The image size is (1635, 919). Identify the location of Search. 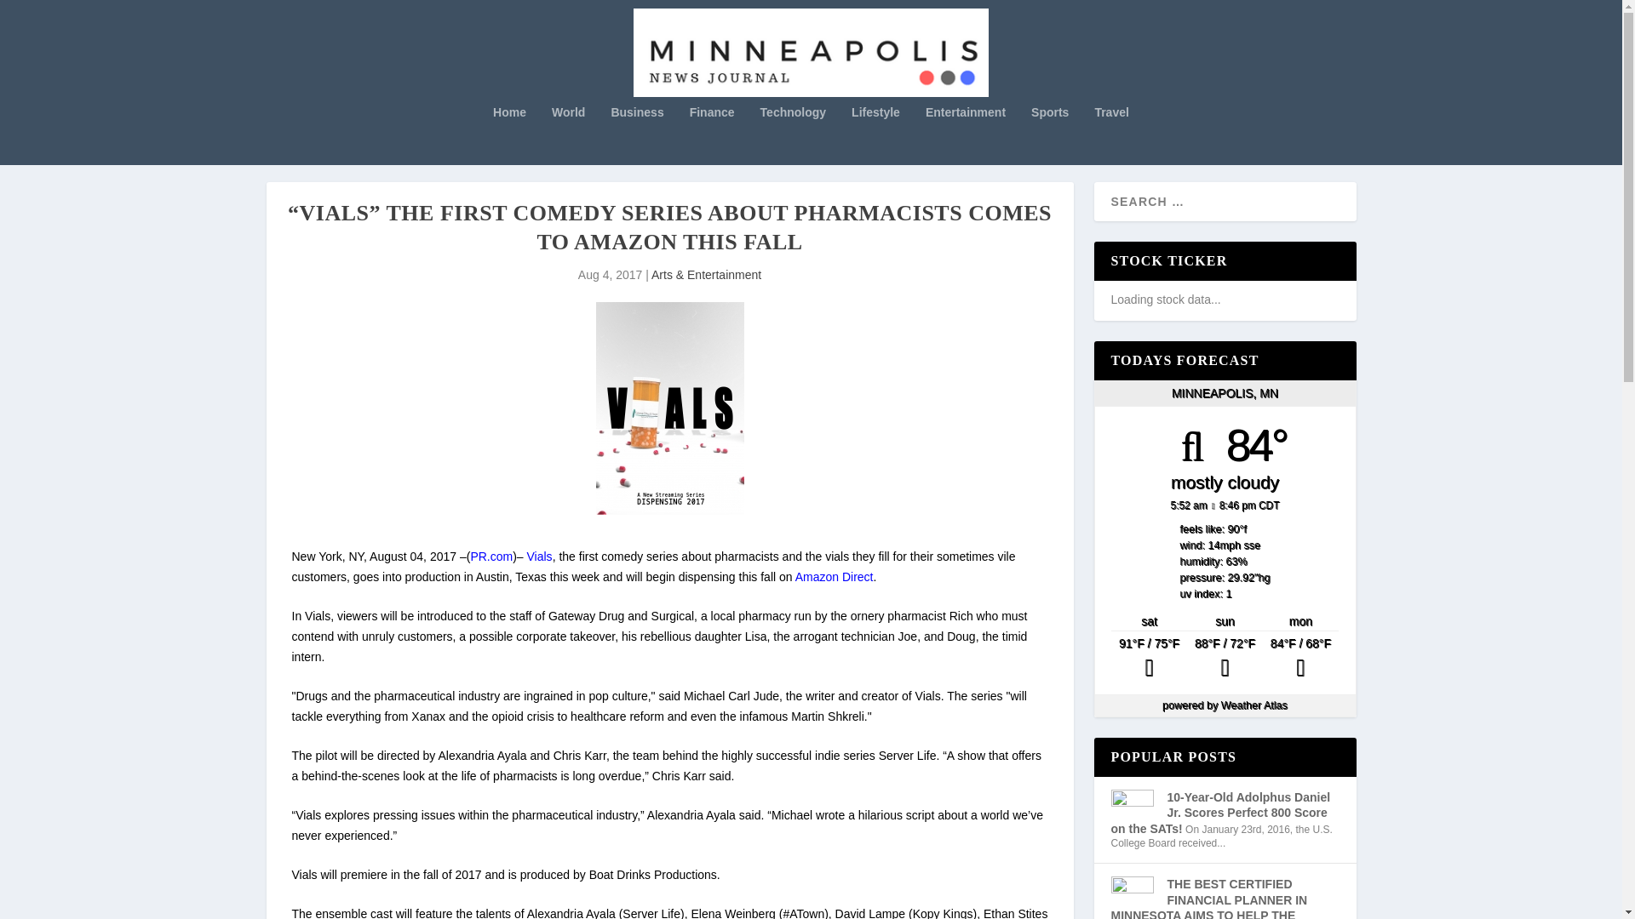
(35, 15).